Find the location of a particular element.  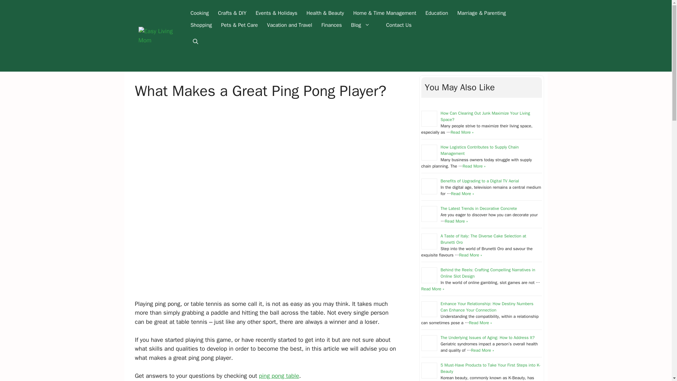

Education is located at coordinates (437, 13).